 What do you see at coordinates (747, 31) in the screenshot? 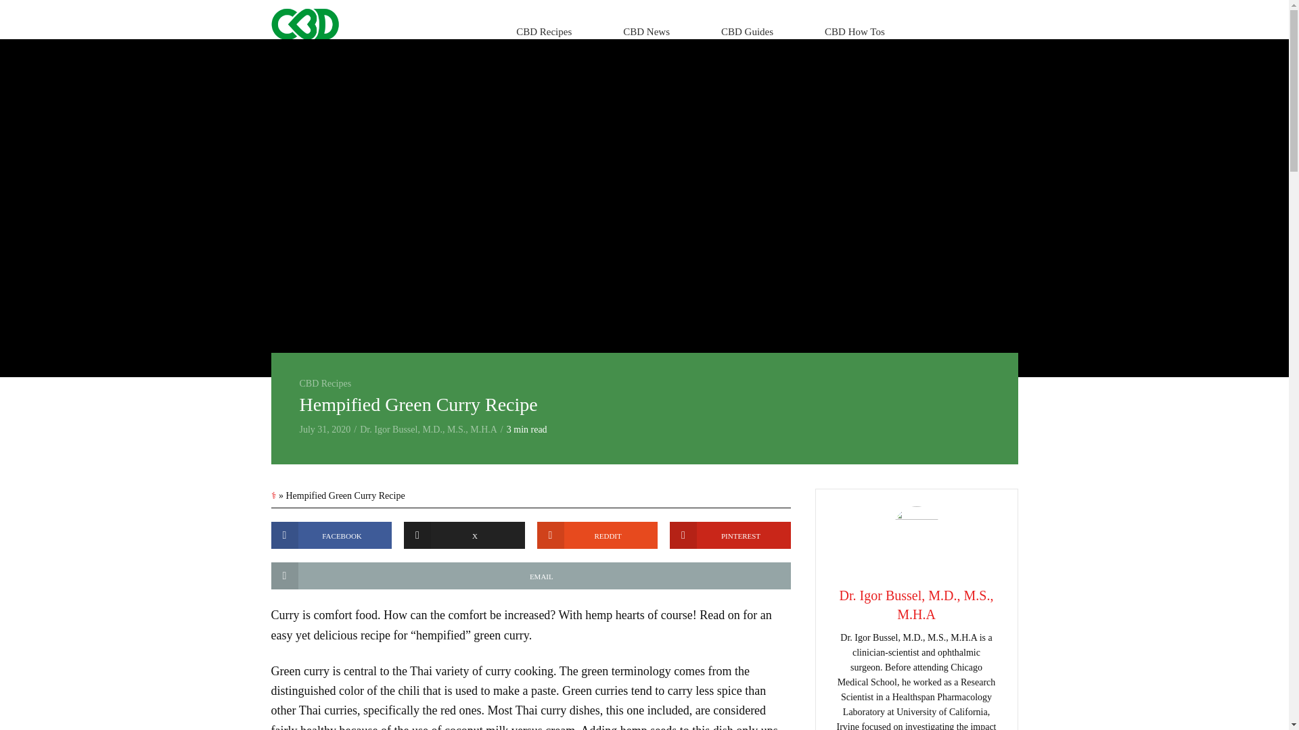
I see `CBD Guides` at bounding box center [747, 31].